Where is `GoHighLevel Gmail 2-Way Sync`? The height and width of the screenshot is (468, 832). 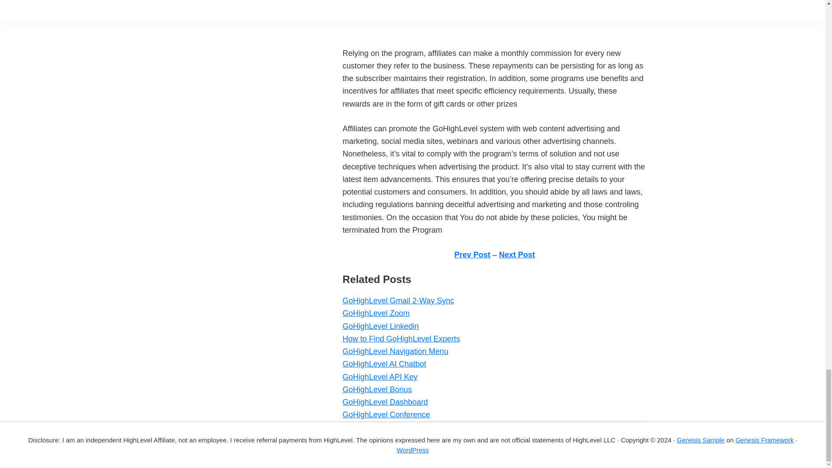
GoHighLevel Gmail 2-Way Sync is located at coordinates (398, 301).